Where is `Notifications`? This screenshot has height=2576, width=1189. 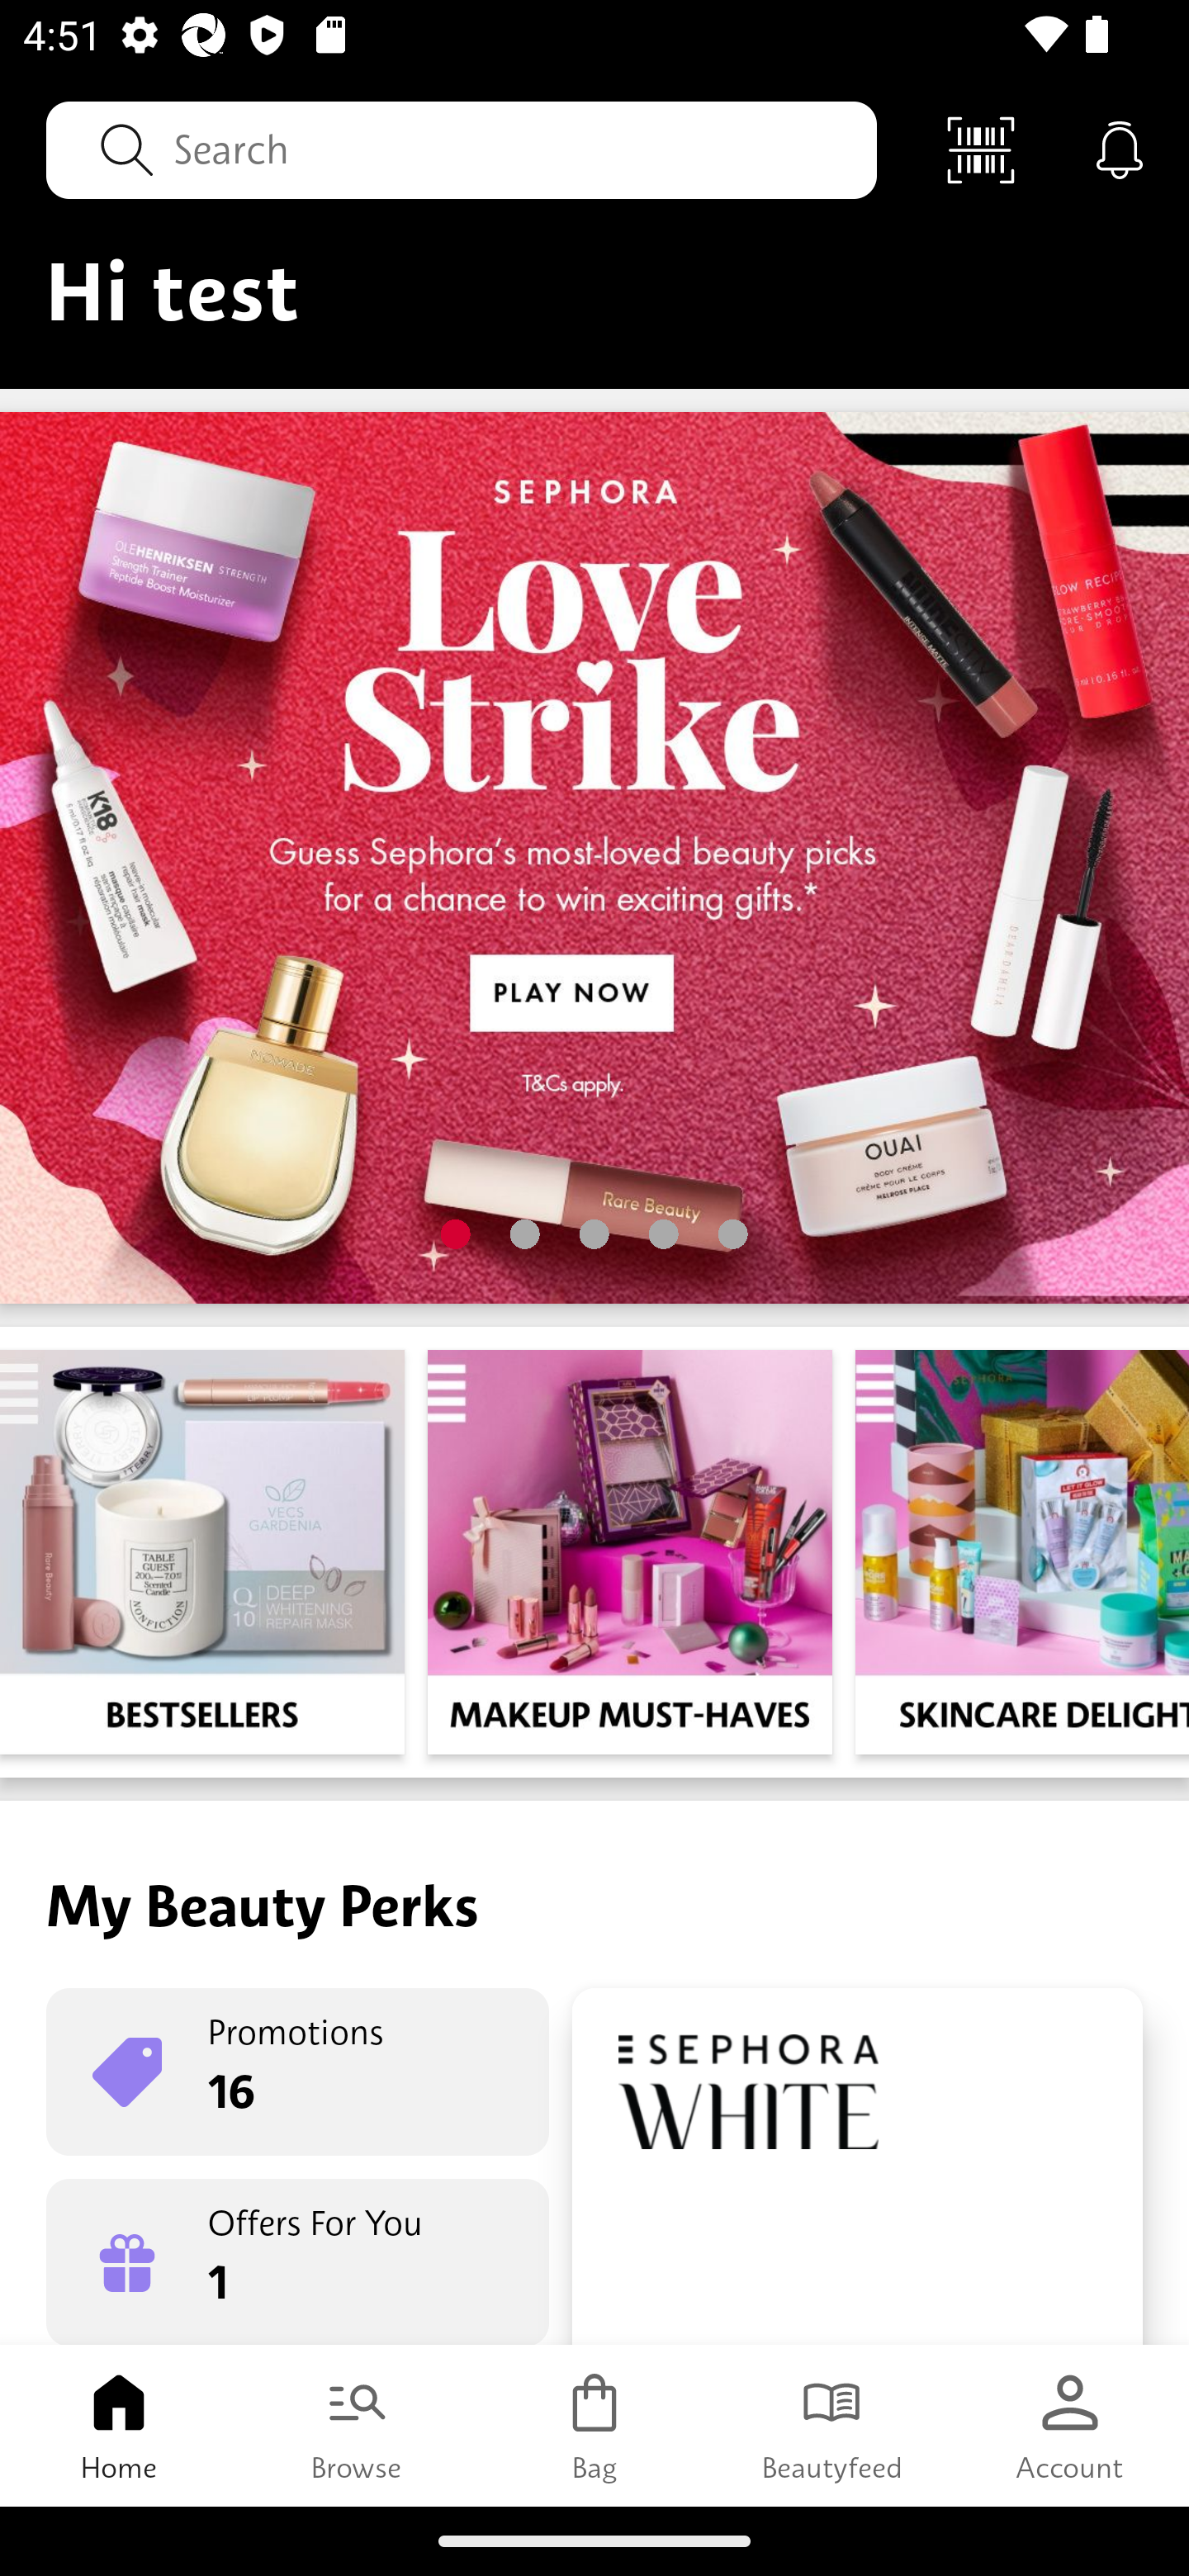
Notifications is located at coordinates (1120, 149).